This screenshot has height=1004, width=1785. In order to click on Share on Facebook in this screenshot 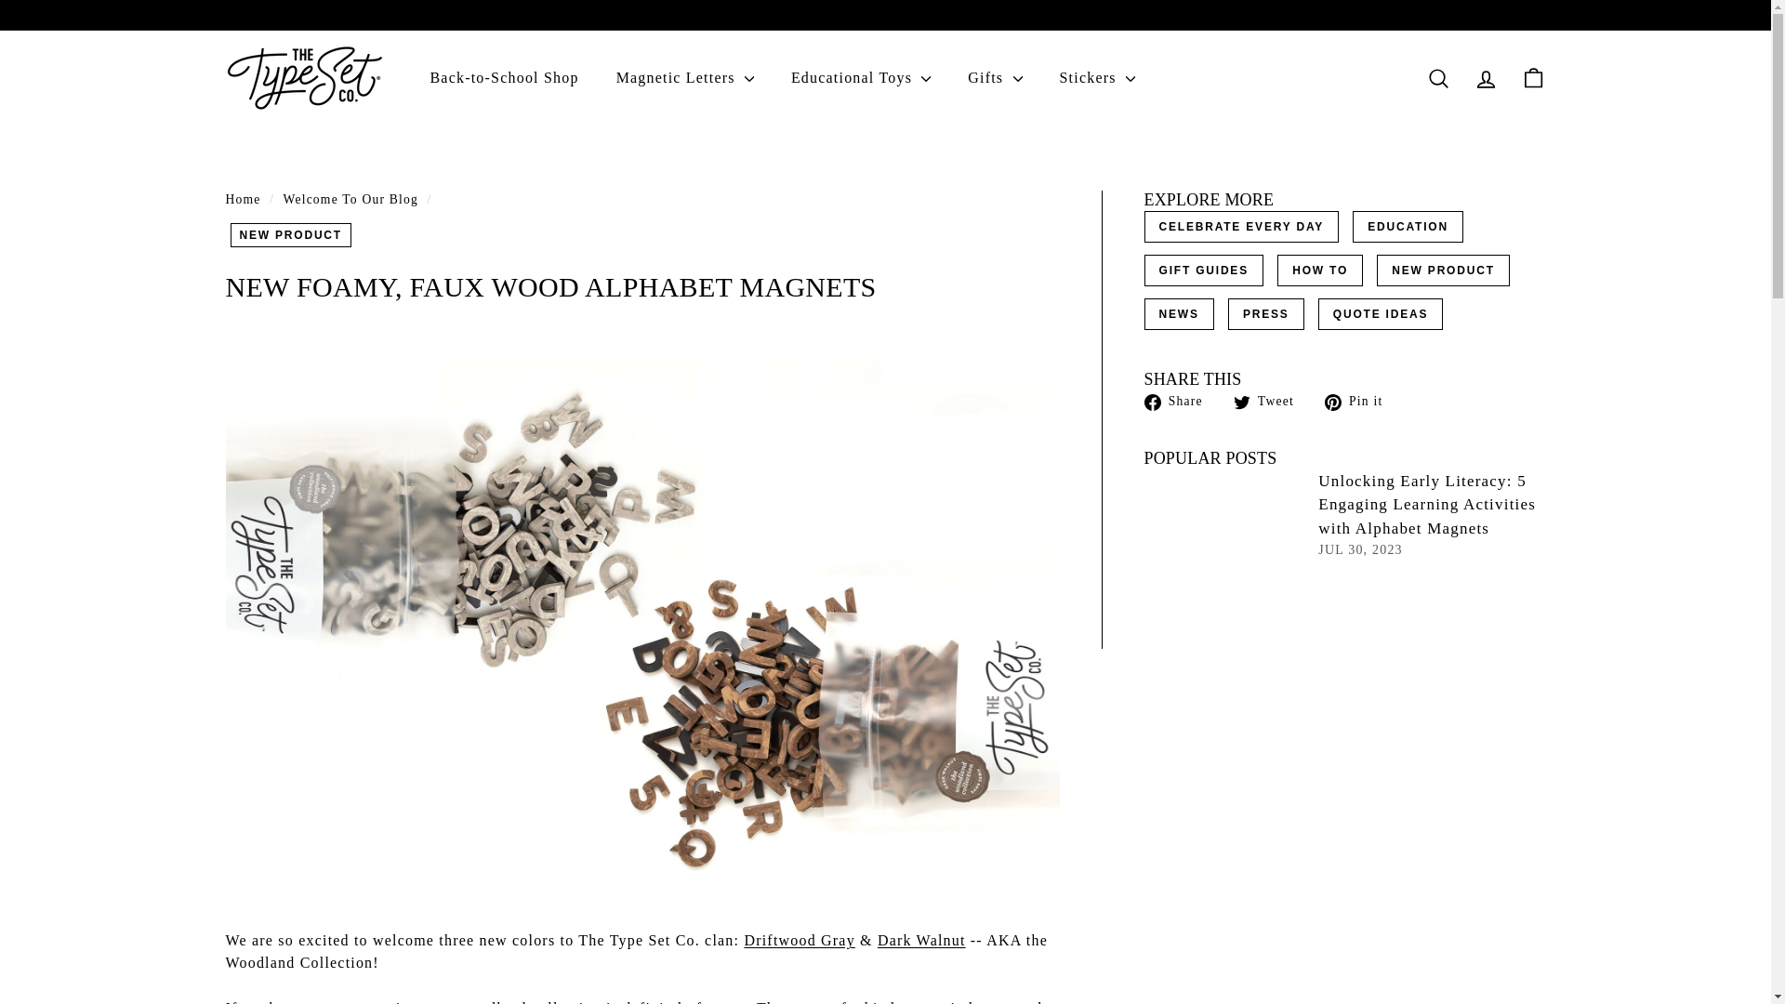, I will do `click(1179, 400)`.